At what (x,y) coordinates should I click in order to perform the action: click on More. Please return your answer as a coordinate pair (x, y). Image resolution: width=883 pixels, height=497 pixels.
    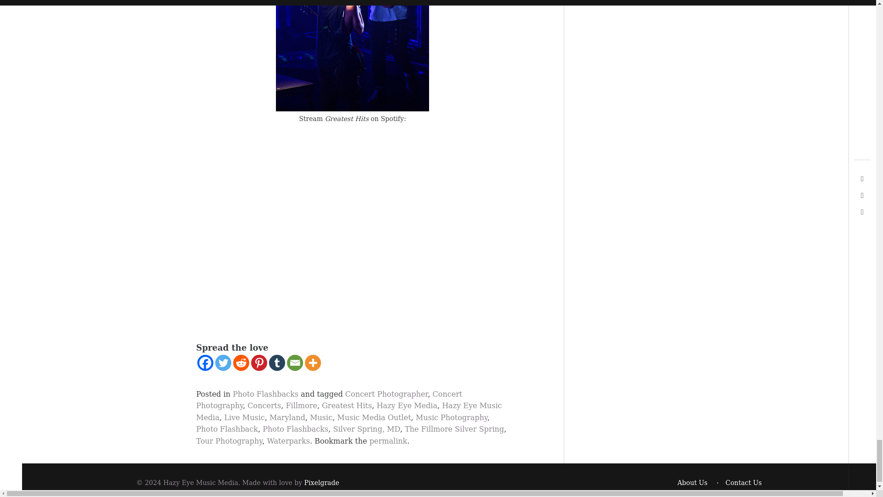
    Looking at the image, I should click on (312, 363).